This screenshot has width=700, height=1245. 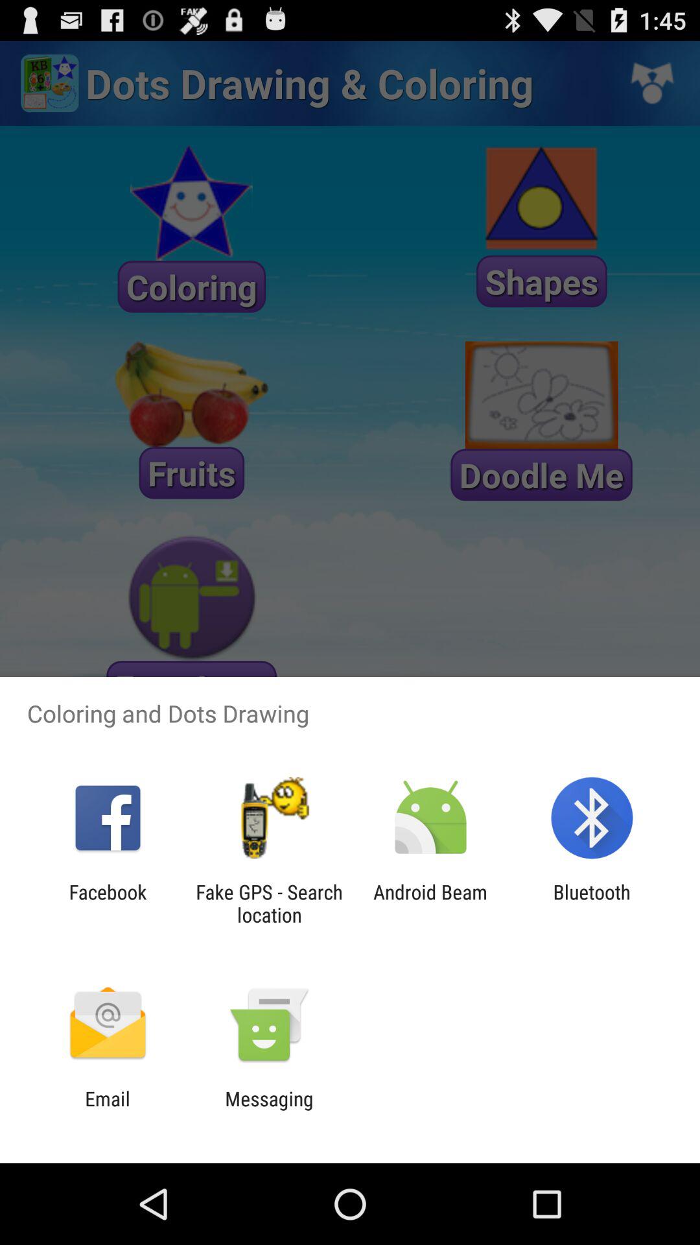 I want to click on flip to the fake gps search, so click(x=269, y=903).